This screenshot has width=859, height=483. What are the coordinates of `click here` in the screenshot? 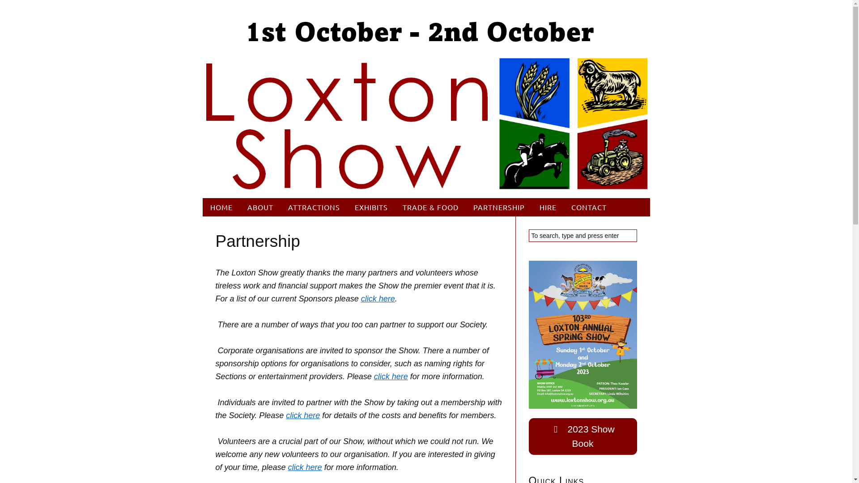 It's located at (303, 415).